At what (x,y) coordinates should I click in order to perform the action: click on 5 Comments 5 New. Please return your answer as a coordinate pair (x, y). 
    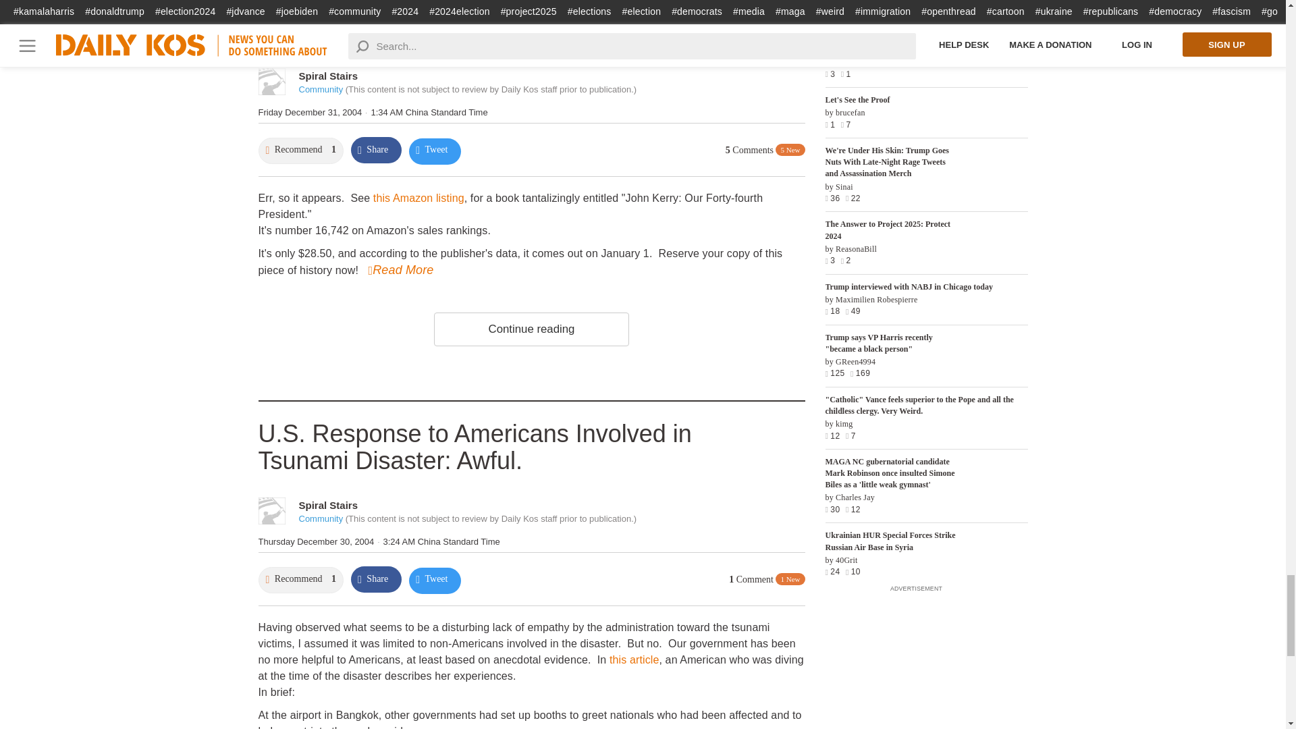
    Looking at the image, I should click on (765, 151).